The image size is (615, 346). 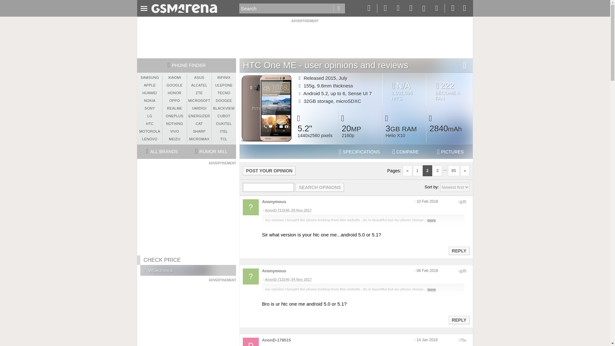 What do you see at coordinates (406, 152) in the screenshot?
I see `COMPARE` at bounding box center [406, 152].